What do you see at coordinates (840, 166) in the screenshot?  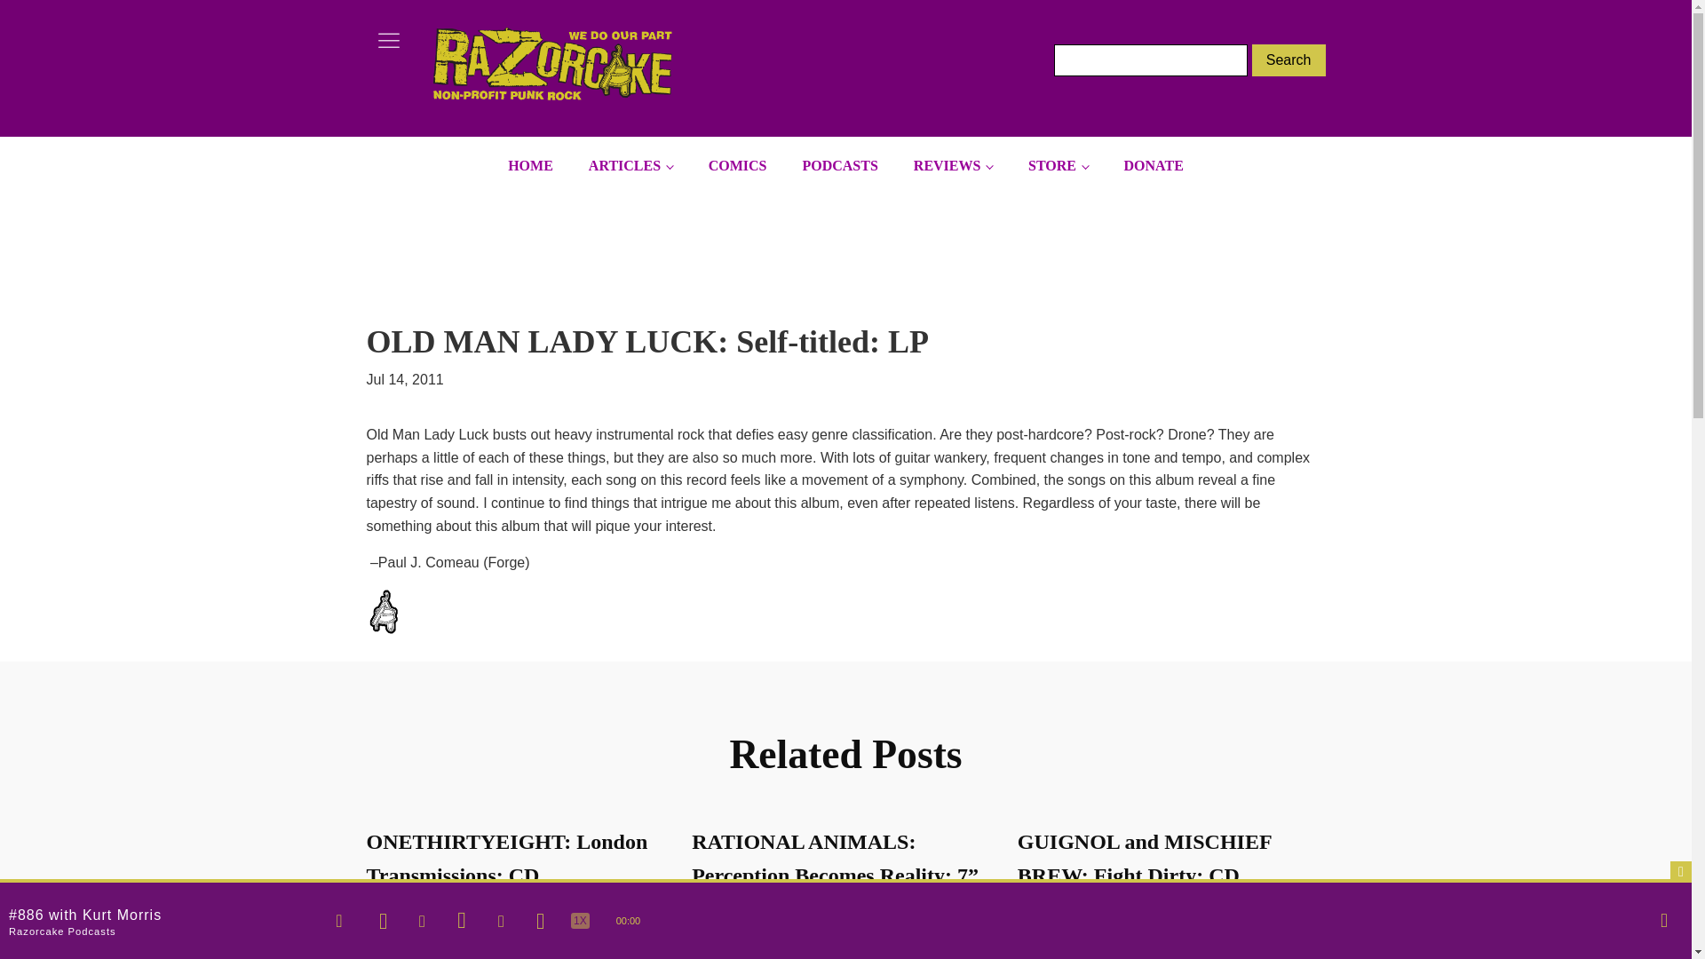 I see `PODCASTS` at bounding box center [840, 166].